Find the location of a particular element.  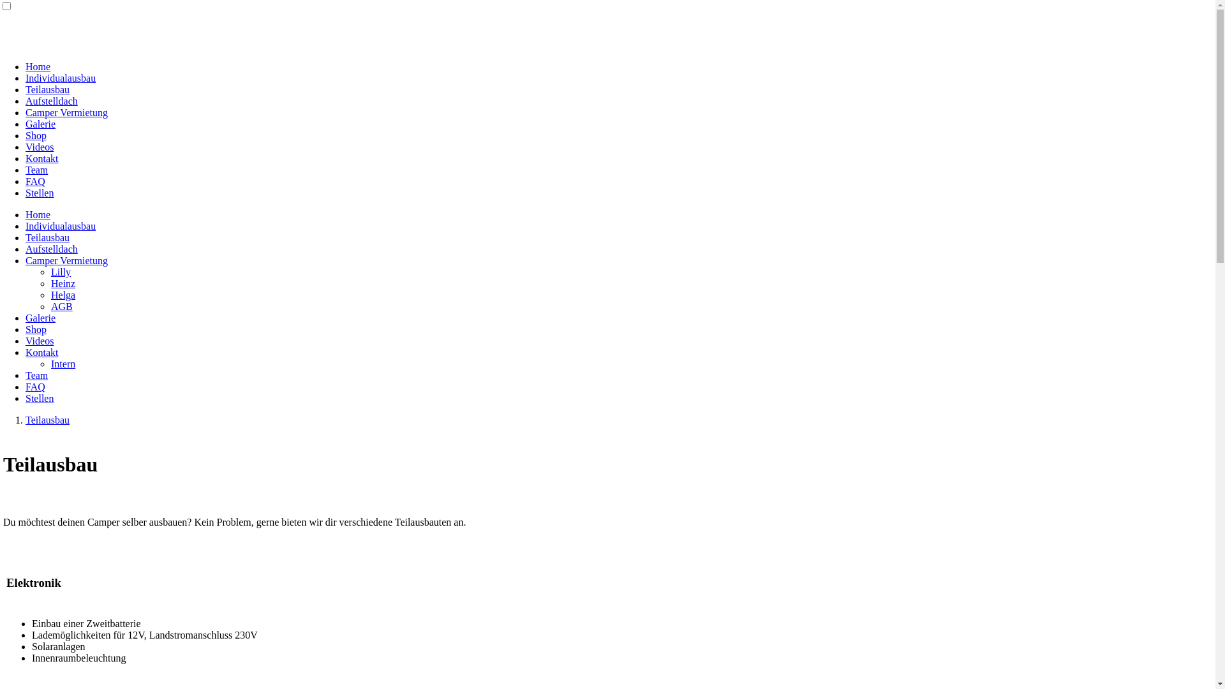

Kontakt is located at coordinates (42, 352).